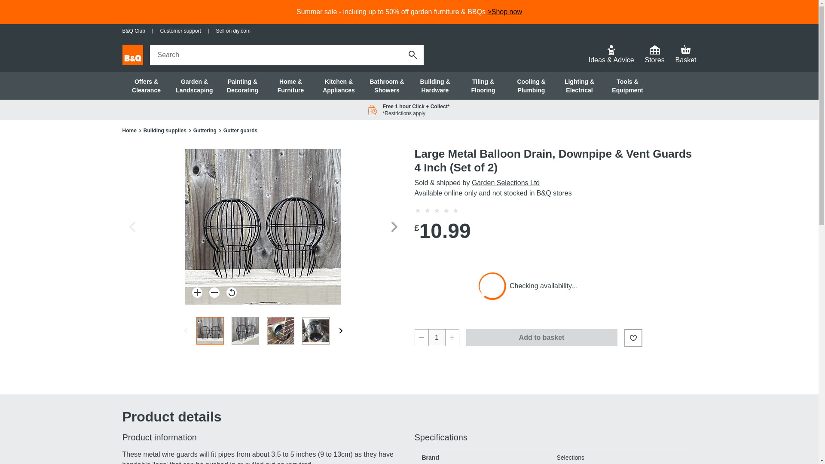  Describe the element at coordinates (437, 337) in the screenshot. I see `1` at that location.